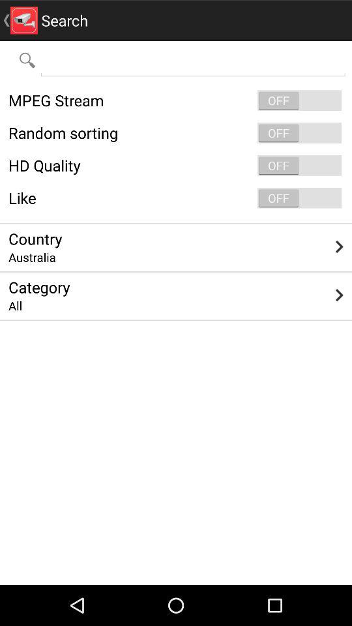 The image size is (352, 626). I want to click on launch the icon above random sorting, so click(176, 100).